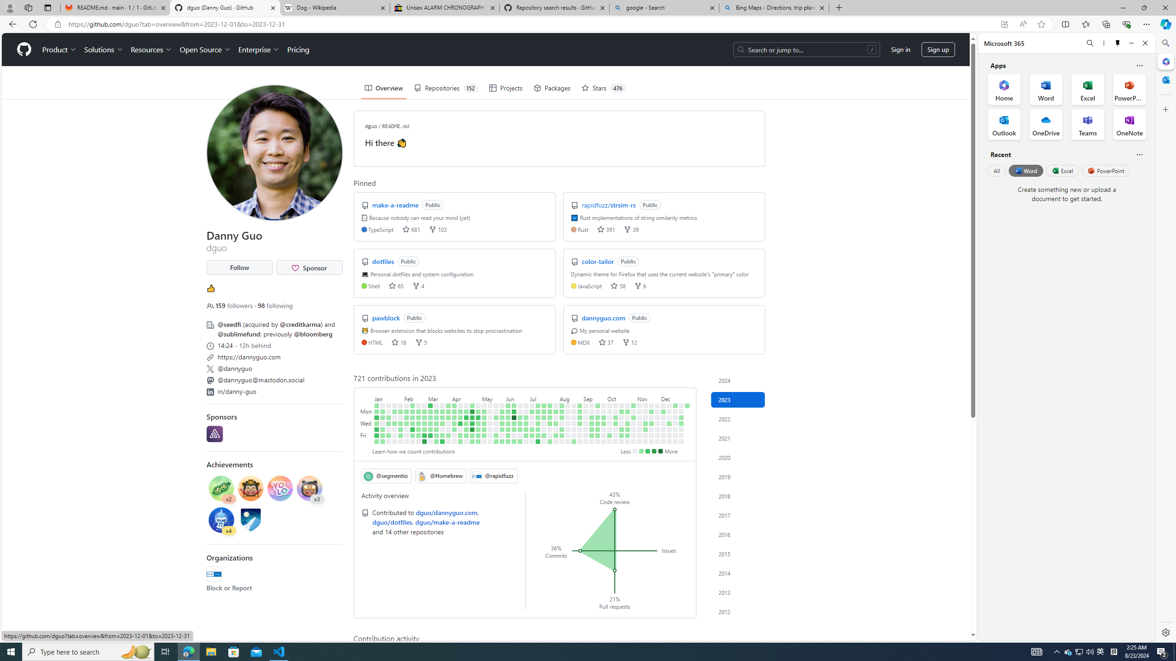  What do you see at coordinates (418, 286) in the screenshot?
I see `forks 4` at bounding box center [418, 286].